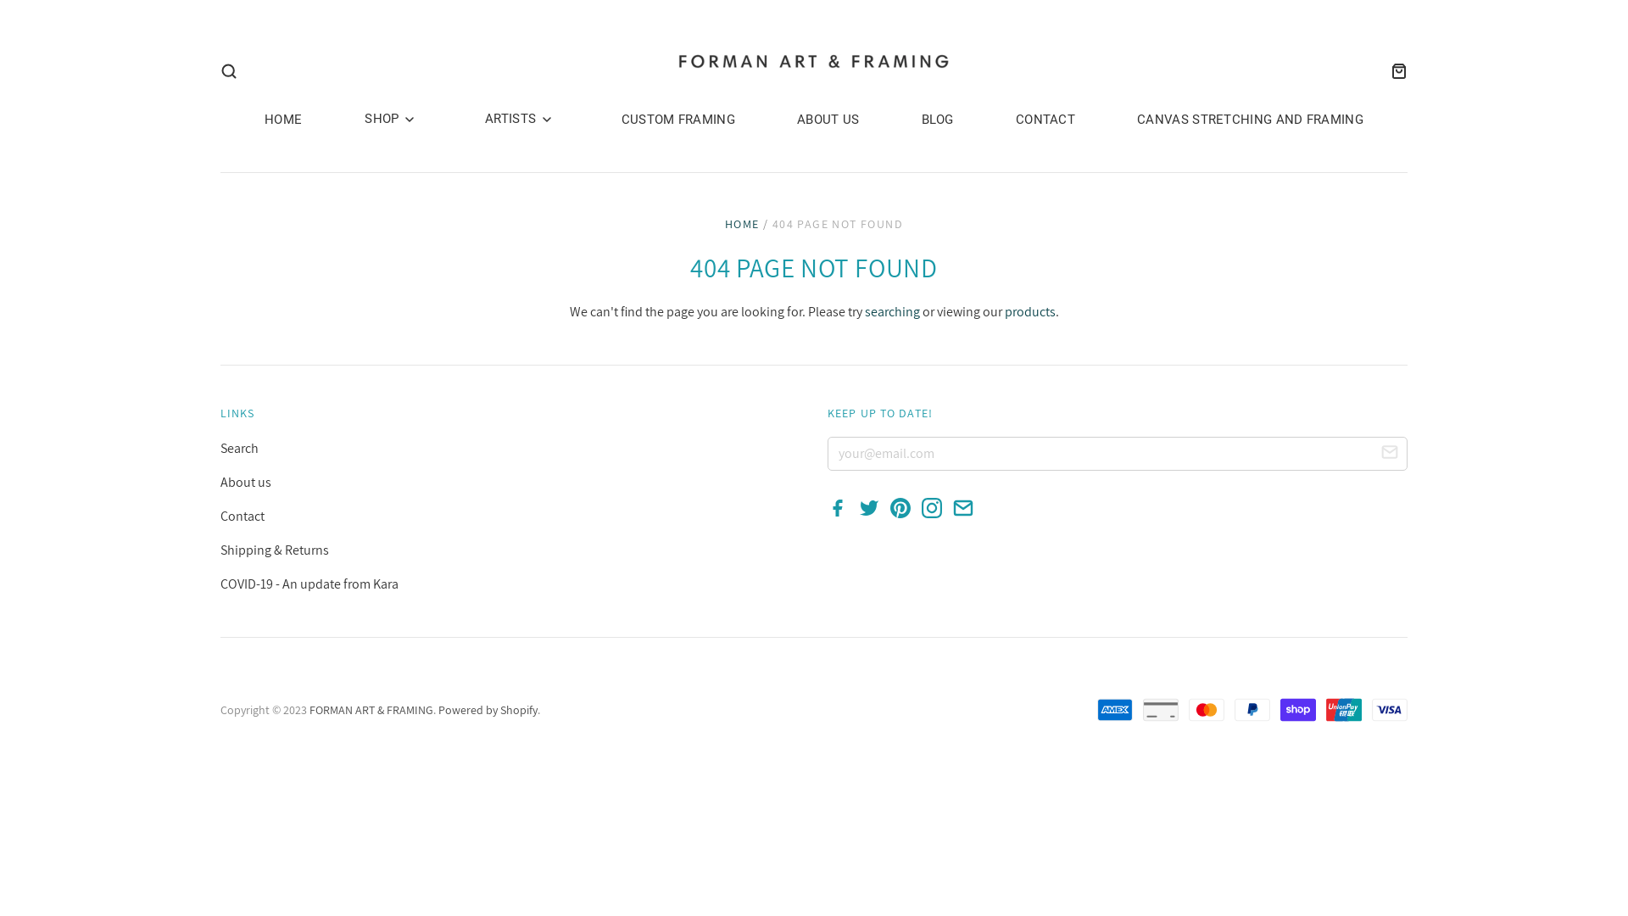 Image resolution: width=1628 pixels, height=916 pixels. Describe the element at coordinates (892, 312) in the screenshot. I see `searching` at that location.